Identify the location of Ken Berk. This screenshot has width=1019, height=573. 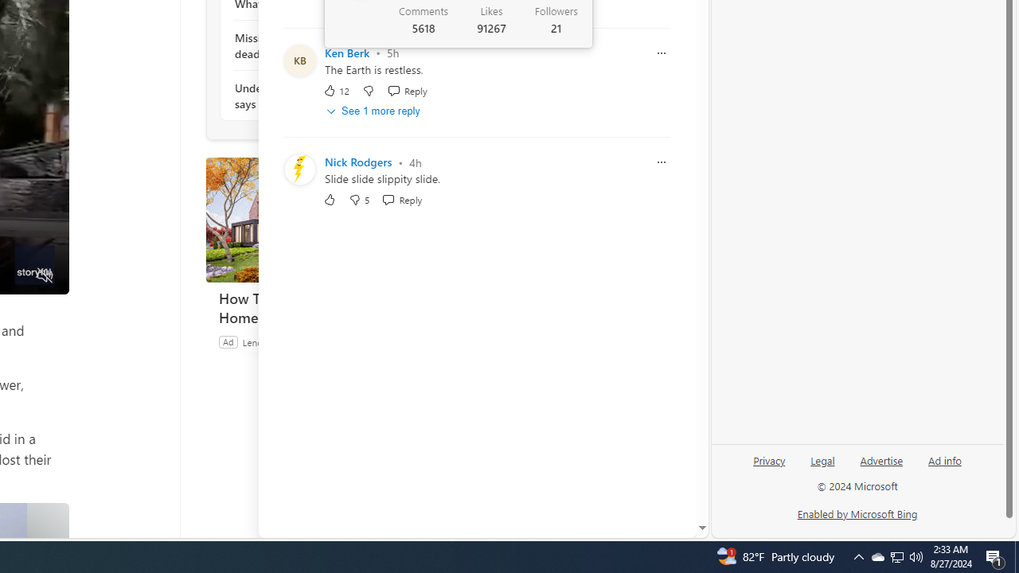
(347, 53).